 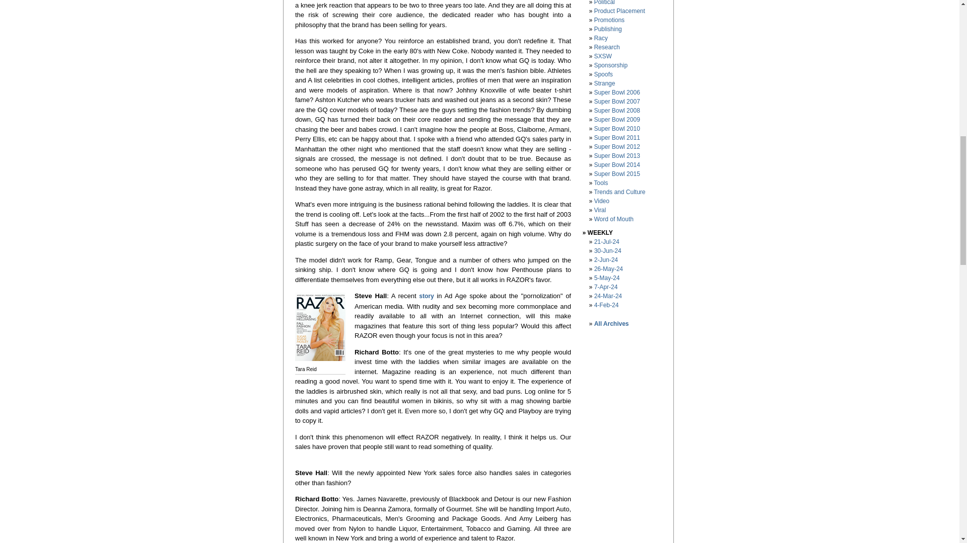 I want to click on story, so click(x=426, y=296).